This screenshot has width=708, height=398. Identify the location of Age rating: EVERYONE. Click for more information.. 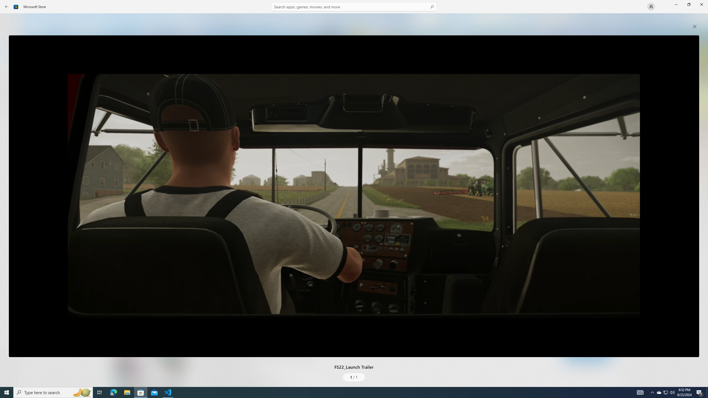
(261, 262).